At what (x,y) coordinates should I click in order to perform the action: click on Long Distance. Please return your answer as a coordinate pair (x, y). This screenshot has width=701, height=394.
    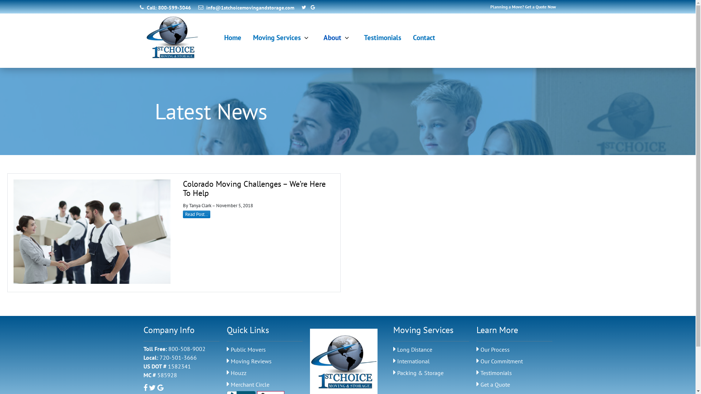
    Looking at the image, I should click on (431, 350).